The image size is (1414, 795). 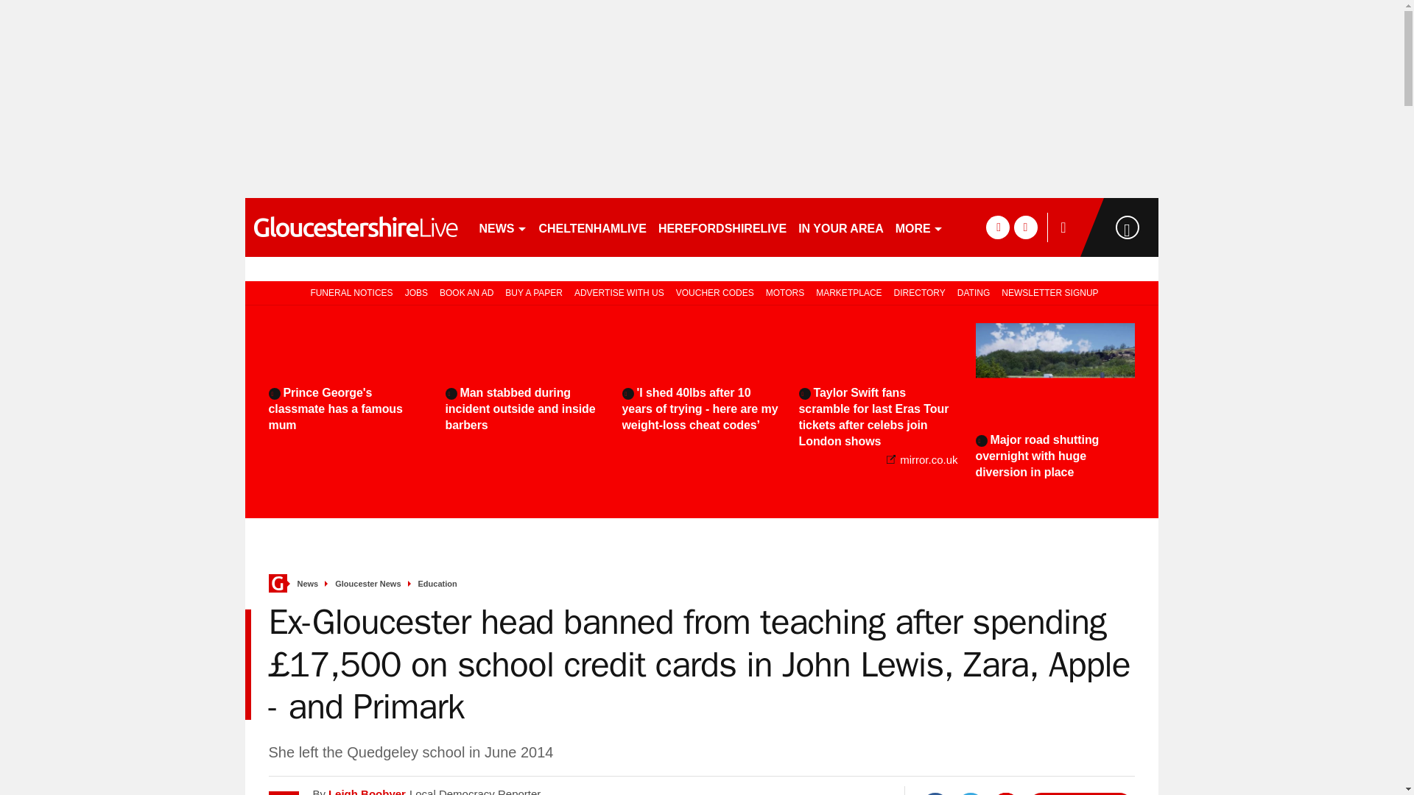 I want to click on HEREFORDSHIRELIVE, so click(x=722, y=227).